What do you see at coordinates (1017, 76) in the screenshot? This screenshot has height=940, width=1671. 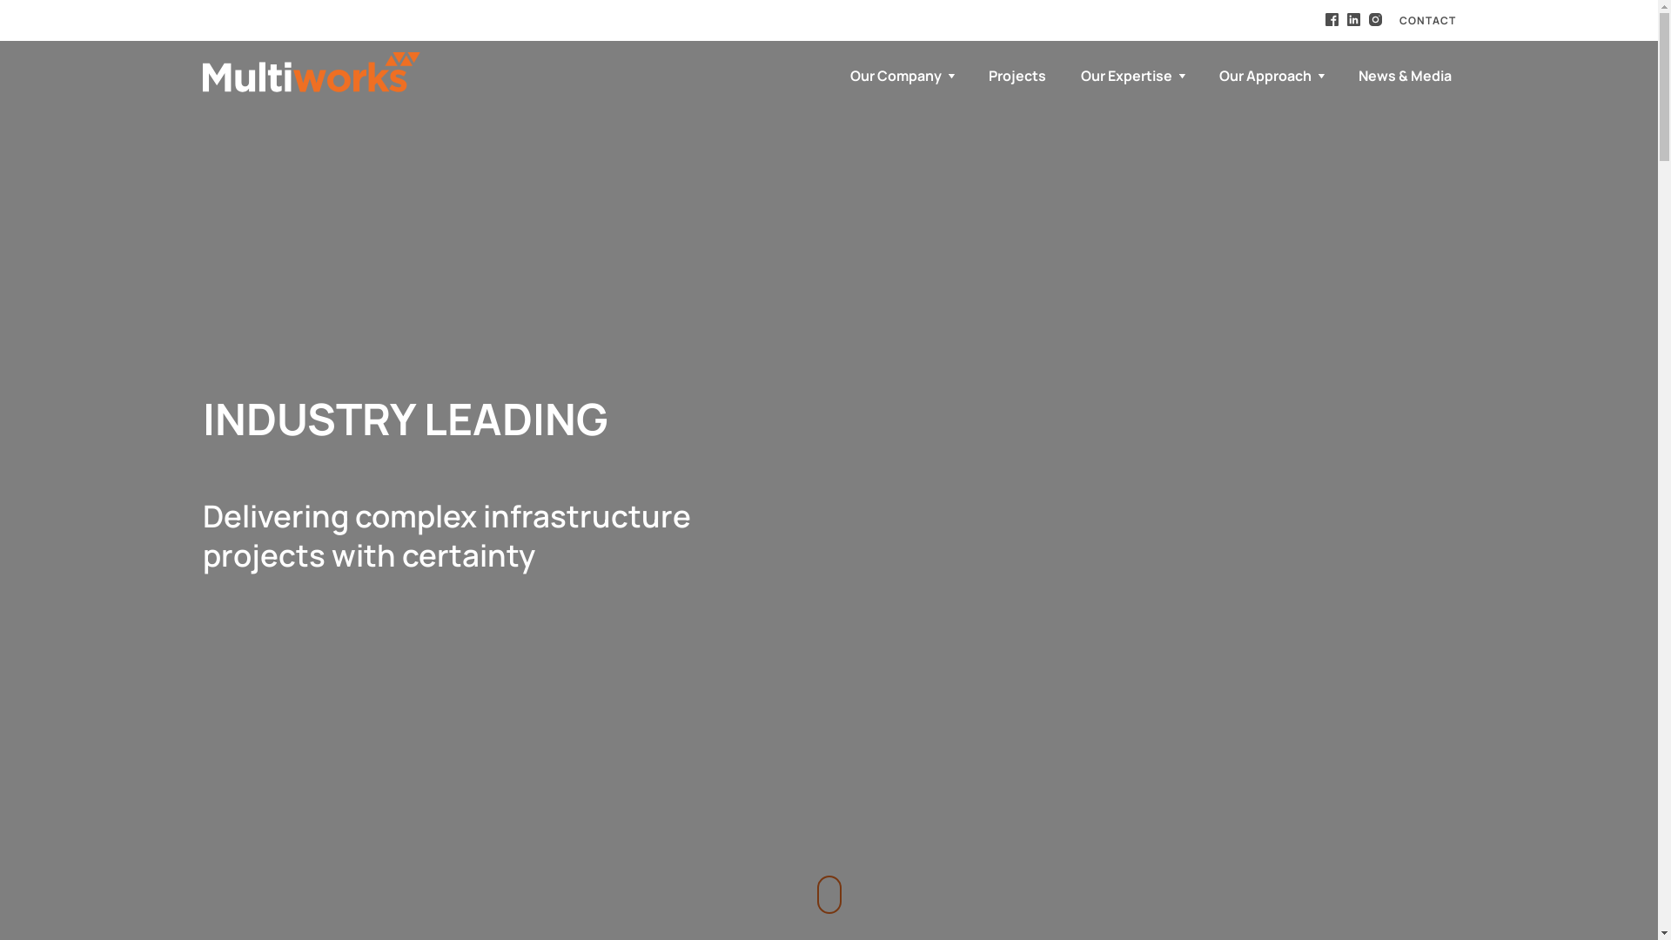 I see `Projects` at bounding box center [1017, 76].